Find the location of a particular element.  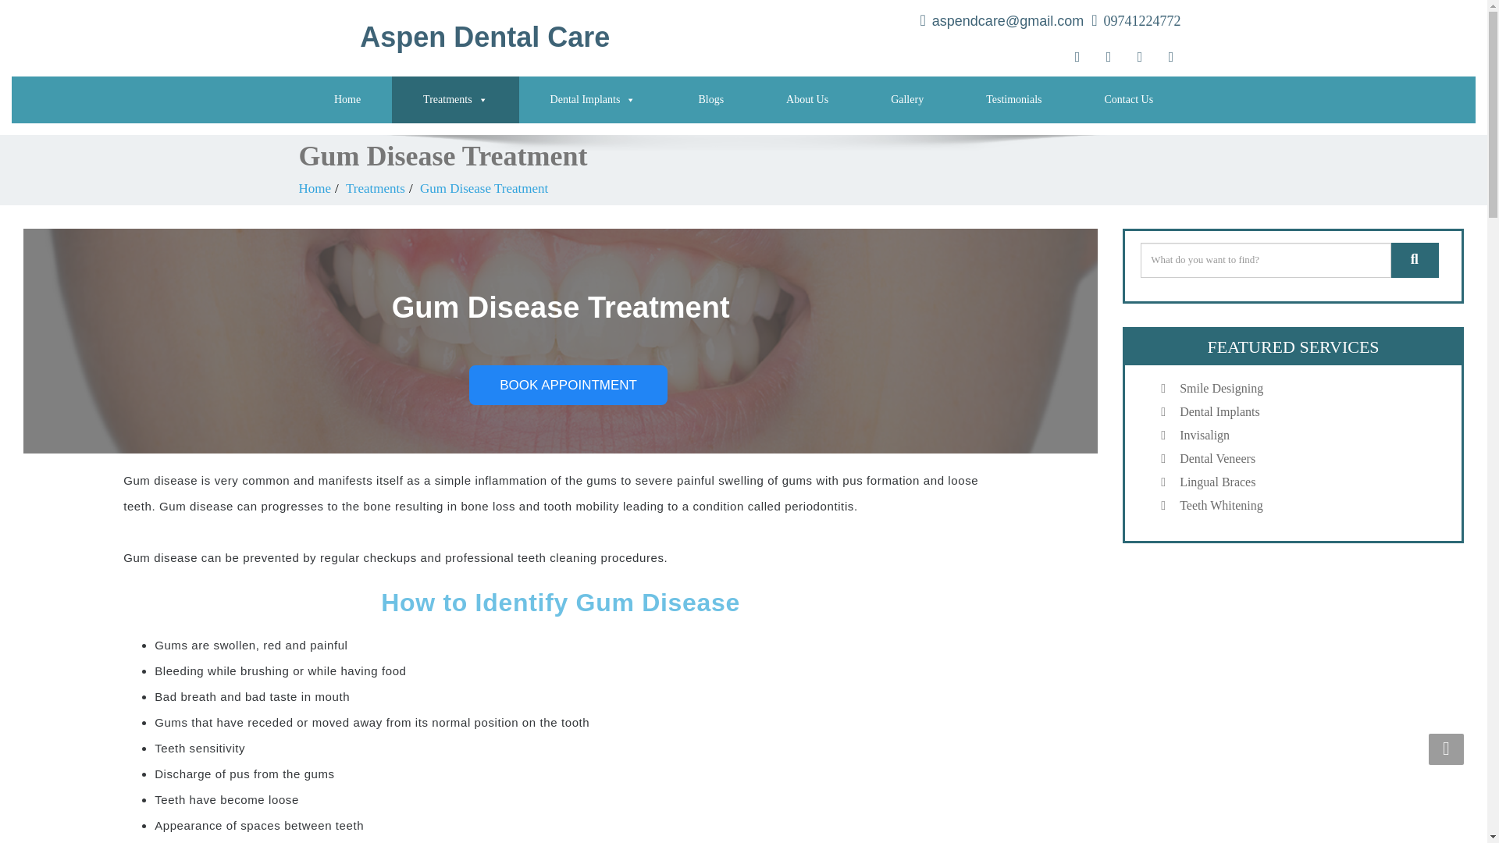

Home is located at coordinates (347, 100).